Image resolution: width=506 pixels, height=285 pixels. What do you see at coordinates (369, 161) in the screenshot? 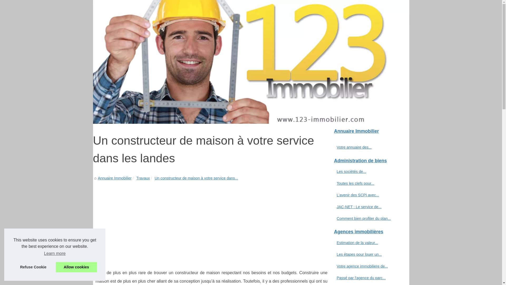
I see `Administration de biens` at bounding box center [369, 161].